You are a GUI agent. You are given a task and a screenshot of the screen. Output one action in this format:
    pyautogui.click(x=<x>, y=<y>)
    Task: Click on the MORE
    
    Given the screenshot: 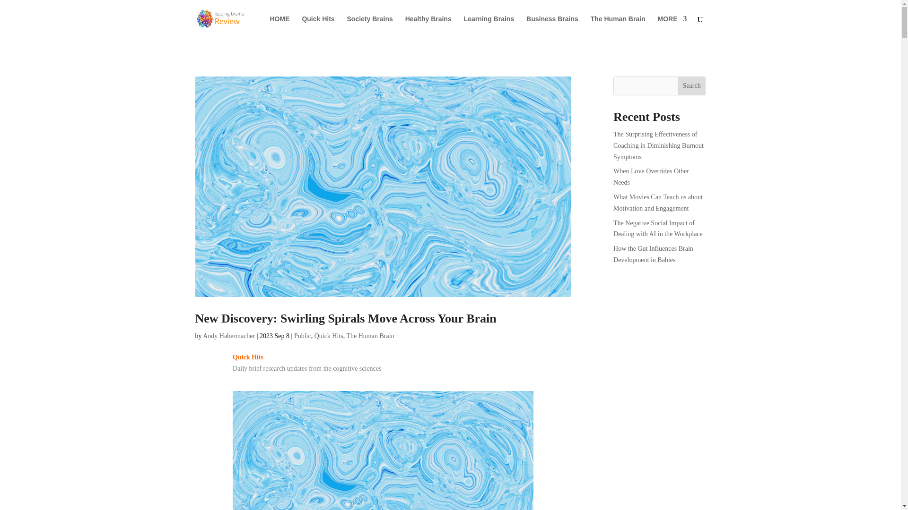 What is the action you would take?
    pyautogui.click(x=672, y=26)
    